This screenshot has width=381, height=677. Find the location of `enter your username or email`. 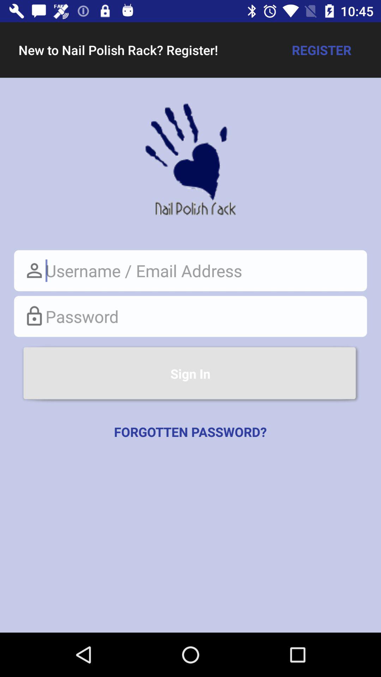

enter your username or email is located at coordinates (190, 270).